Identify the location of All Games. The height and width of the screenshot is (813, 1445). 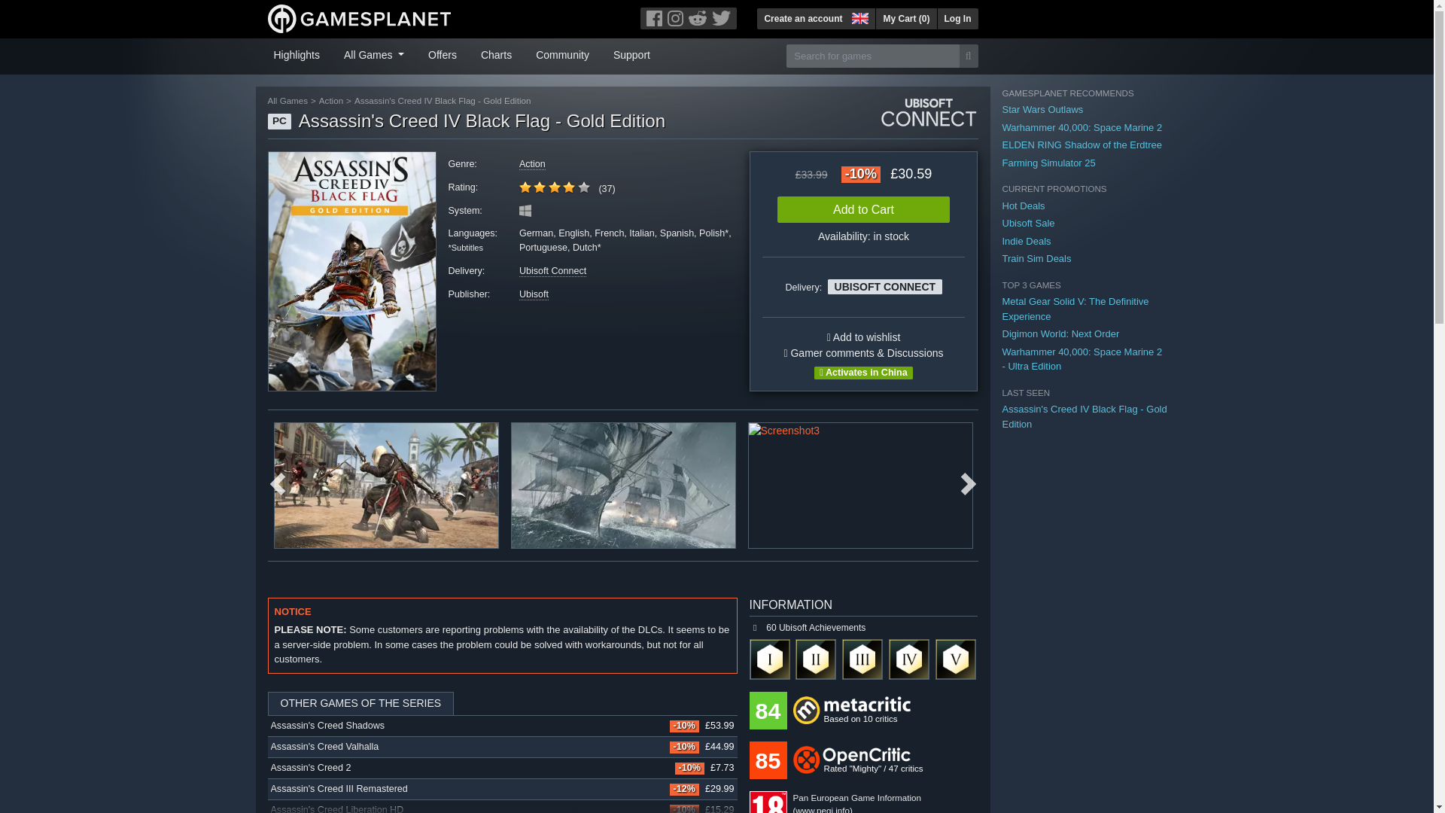
(374, 53).